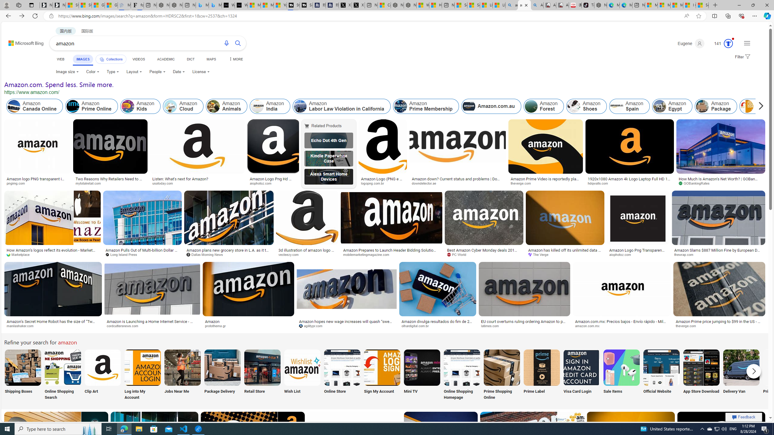  What do you see at coordinates (410, 5) in the screenshot?
I see `Nordace - Summer Adventures 2024` at bounding box center [410, 5].